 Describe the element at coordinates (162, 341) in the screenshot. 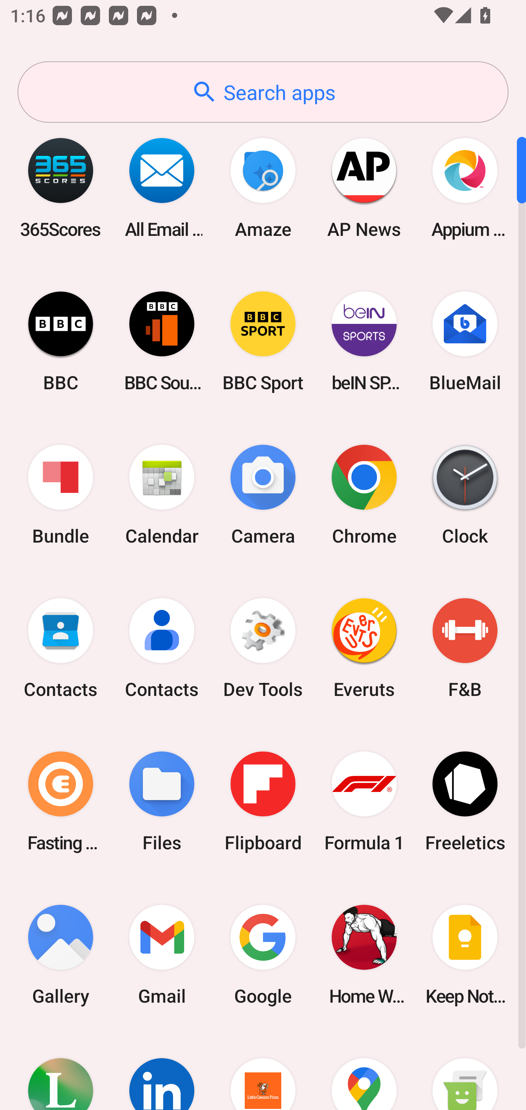

I see `BBC Sounds` at that location.